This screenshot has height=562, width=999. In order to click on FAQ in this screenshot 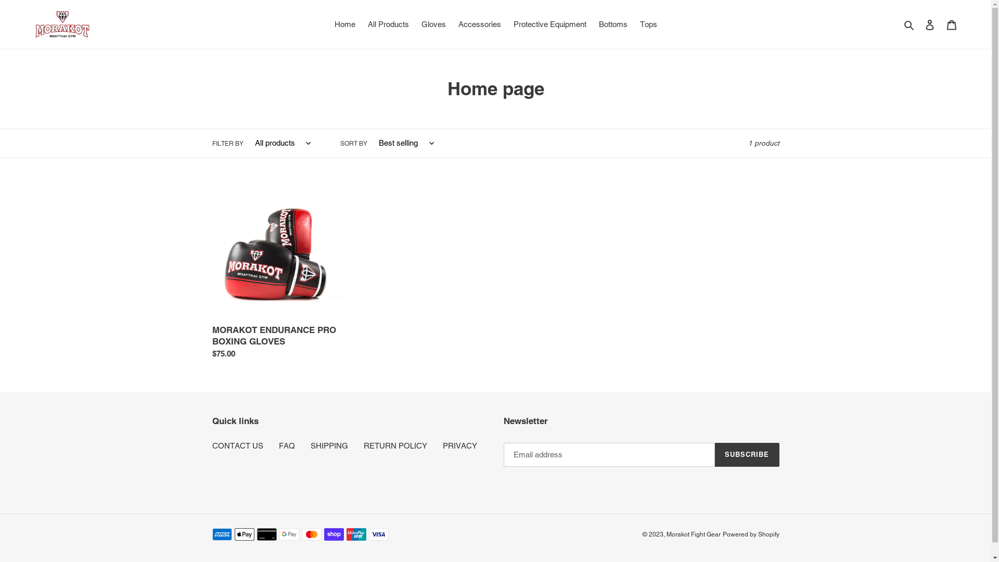, I will do `click(287, 445)`.